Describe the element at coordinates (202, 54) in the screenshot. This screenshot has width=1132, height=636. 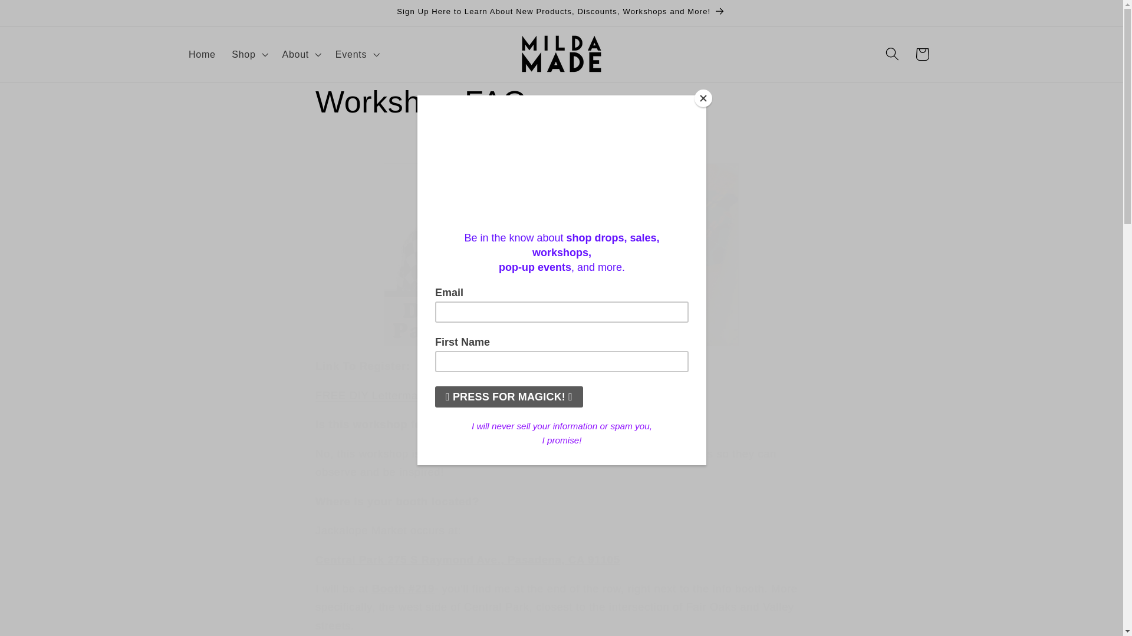
I see `Home` at that location.